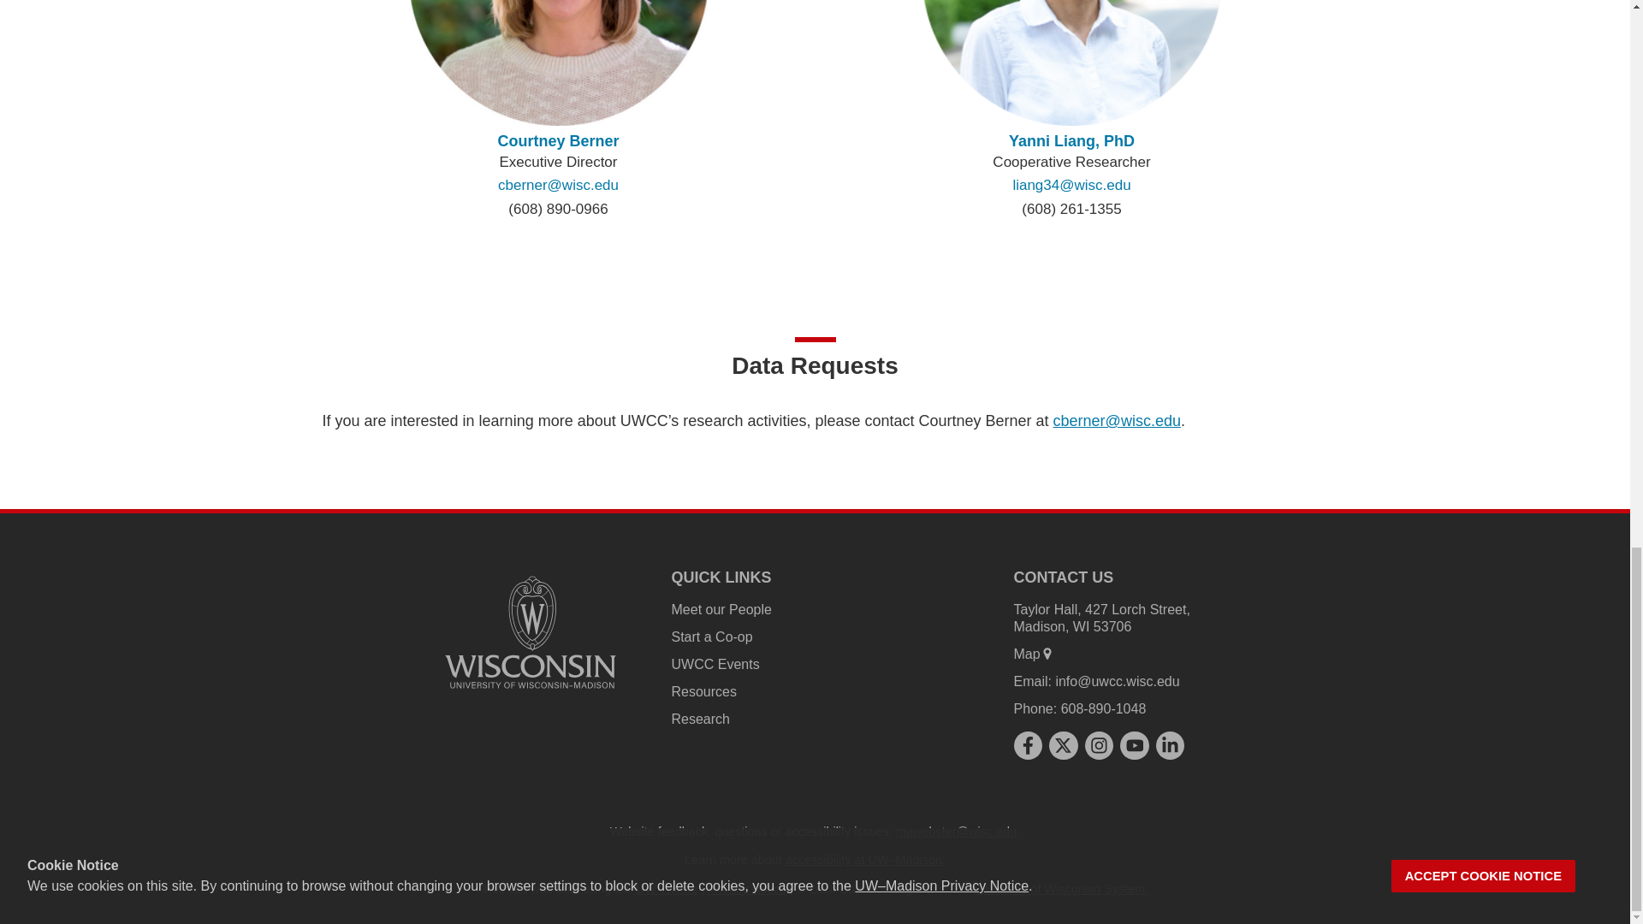 The width and height of the screenshot is (1643, 924). I want to click on linkedin, so click(1171, 744).